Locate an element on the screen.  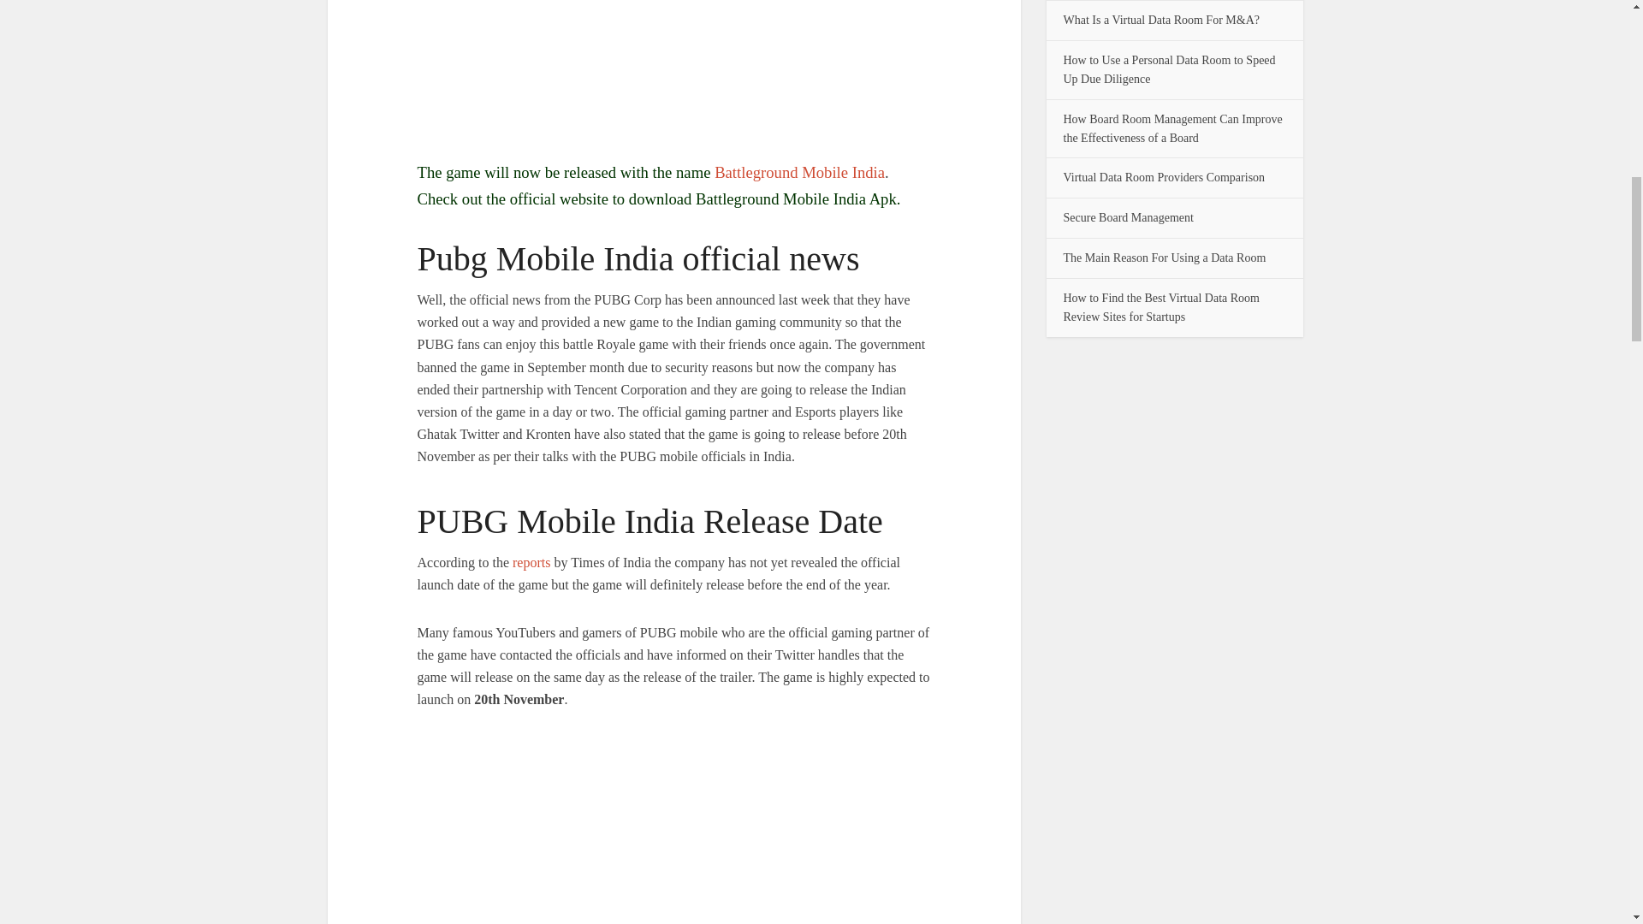
Battleground Mobile India is located at coordinates (799, 172).